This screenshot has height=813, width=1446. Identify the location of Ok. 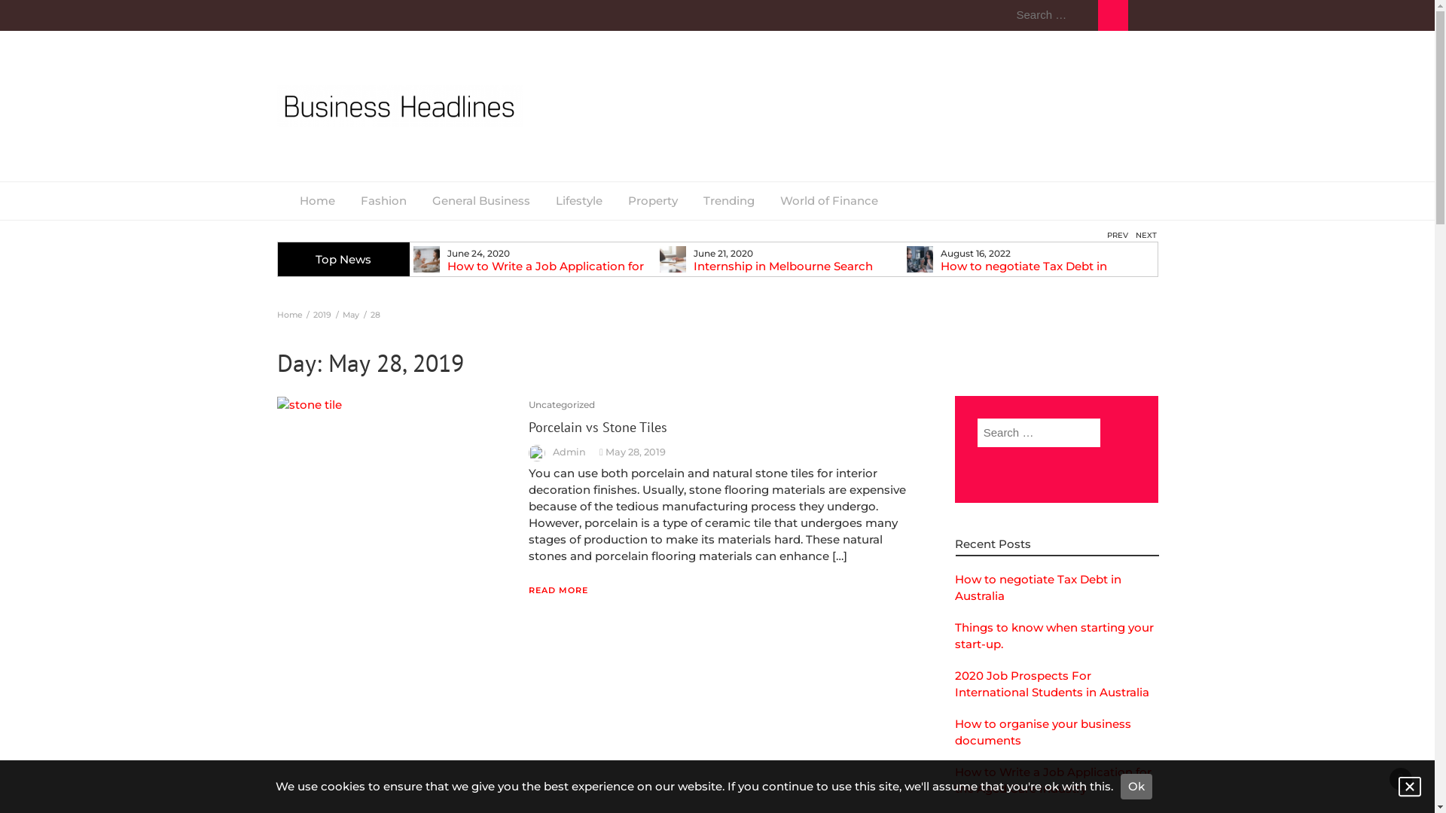
(1136, 787).